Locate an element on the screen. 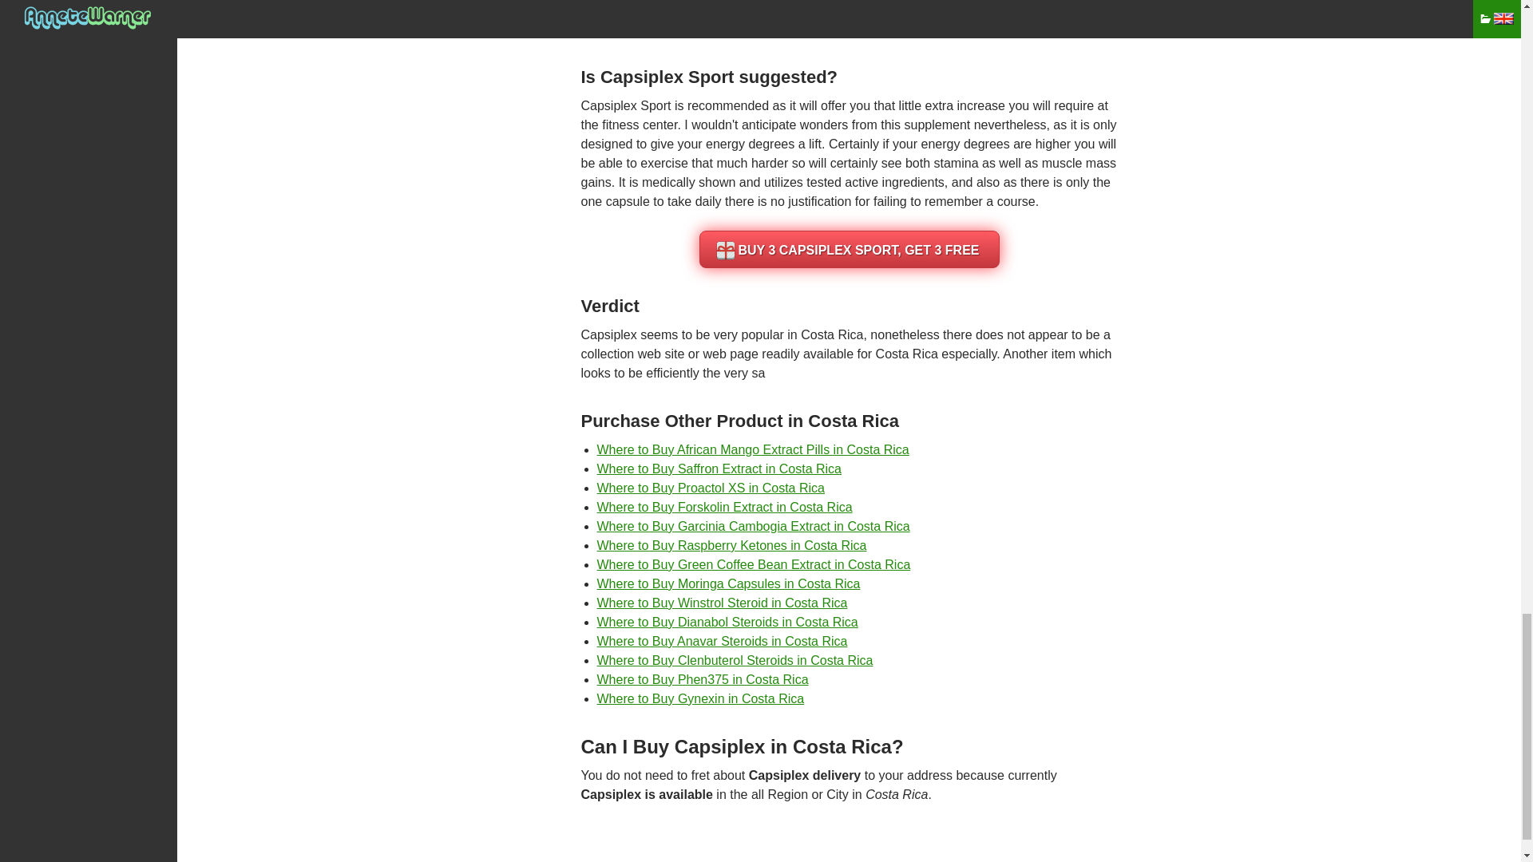 Image resolution: width=1533 pixels, height=862 pixels. Where to Buy Anavar Steroids in Costa Rica is located at coordinates (722, 641).